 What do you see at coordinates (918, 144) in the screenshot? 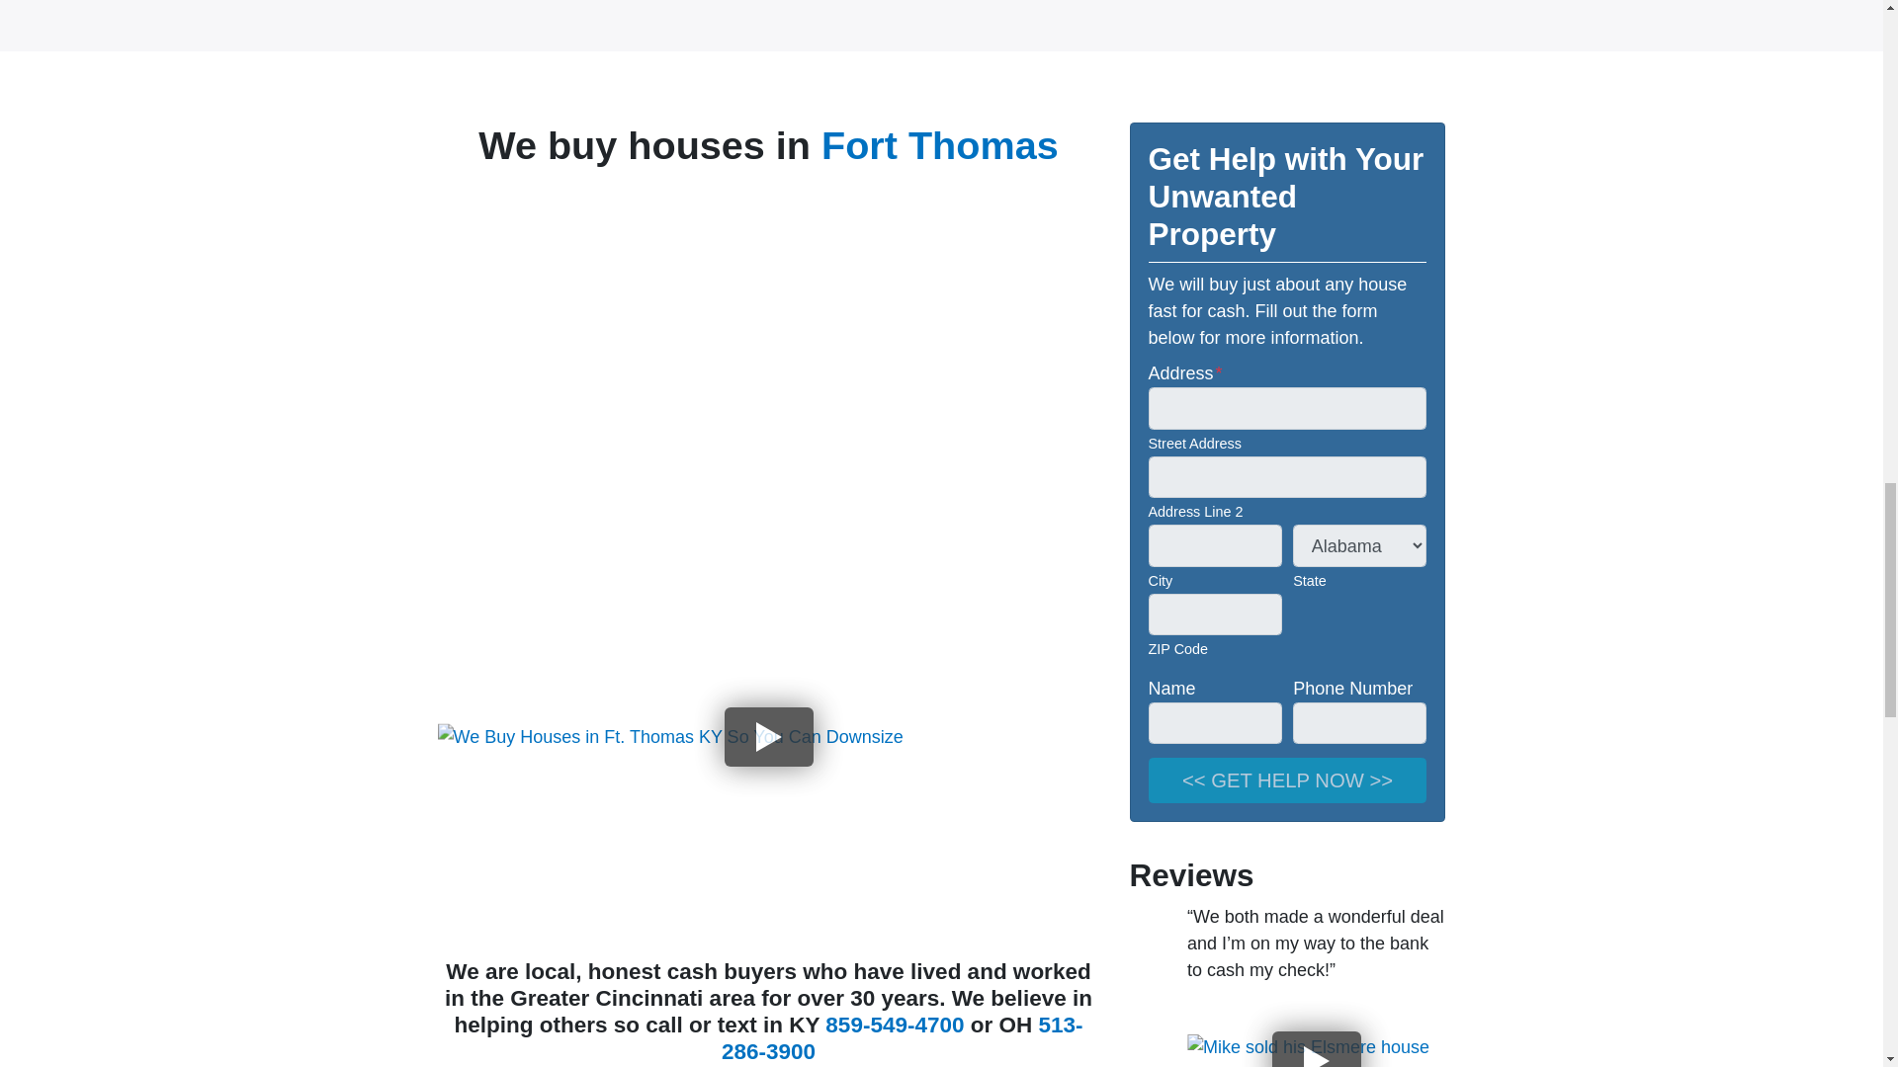
I see `Fort Thom` at bounding box center [918, 144].